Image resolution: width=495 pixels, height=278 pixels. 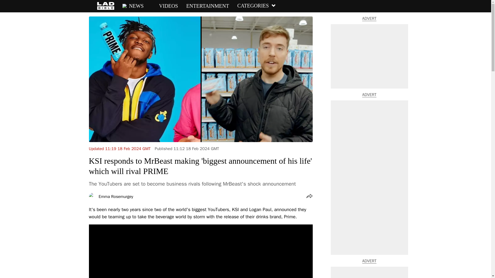 What do you see at coordinates (133, 6) in the screenshot?
I see `NEWS` at bounding box center [133, 6].